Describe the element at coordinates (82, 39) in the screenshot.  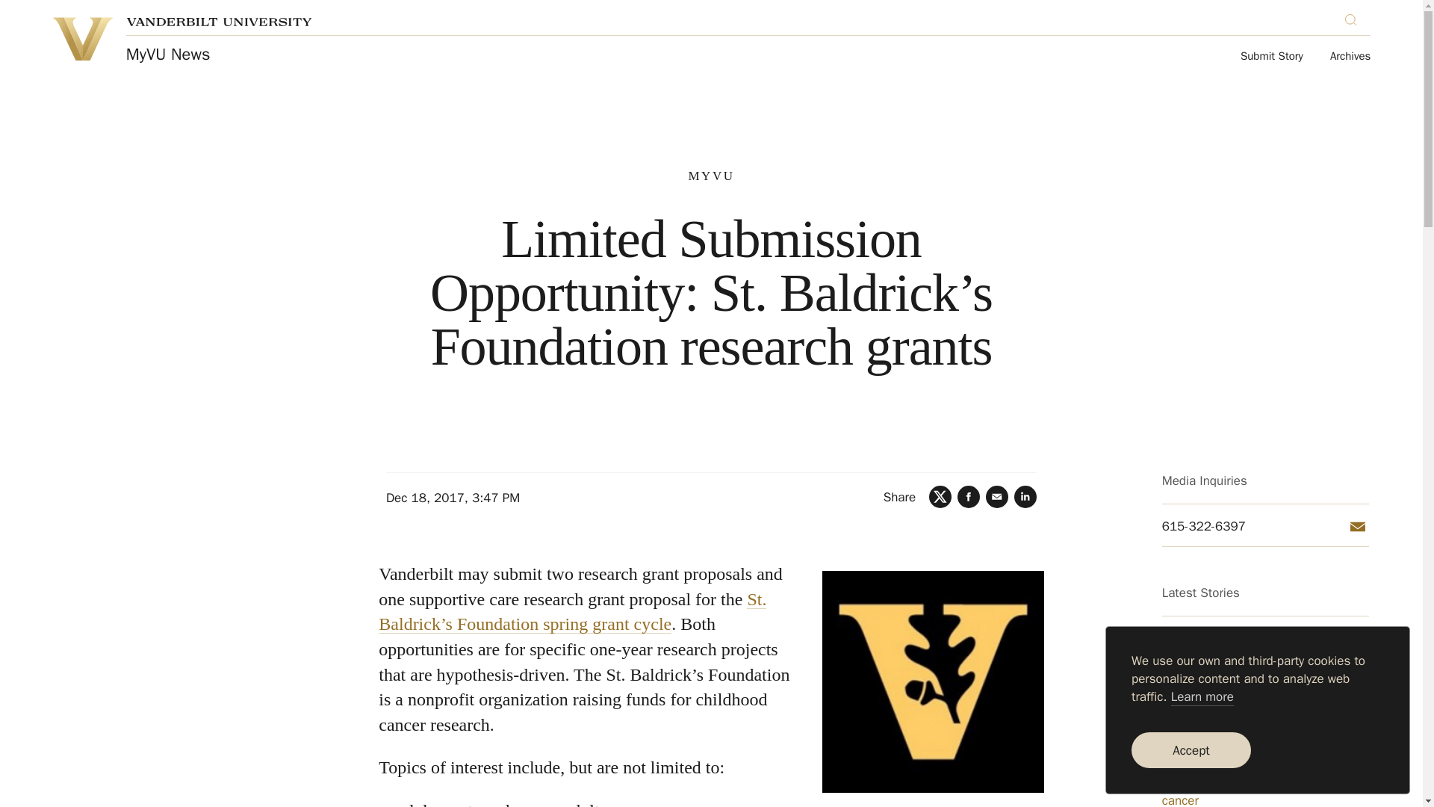
I see `Vanderbilt University` at that location.